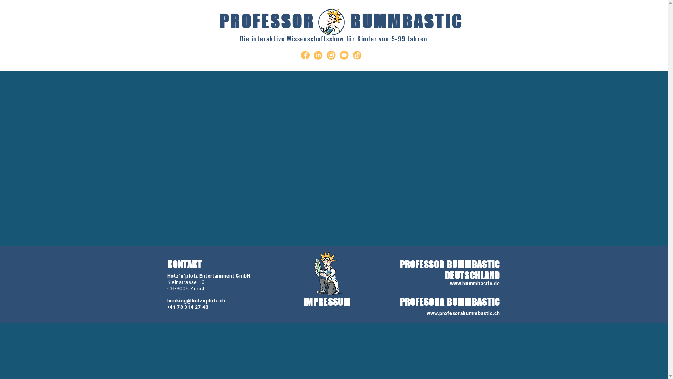 Image resolution: width=673 pixels, height=379 pixels. I want to click on www.bummbastic.de, so click(475, 284).